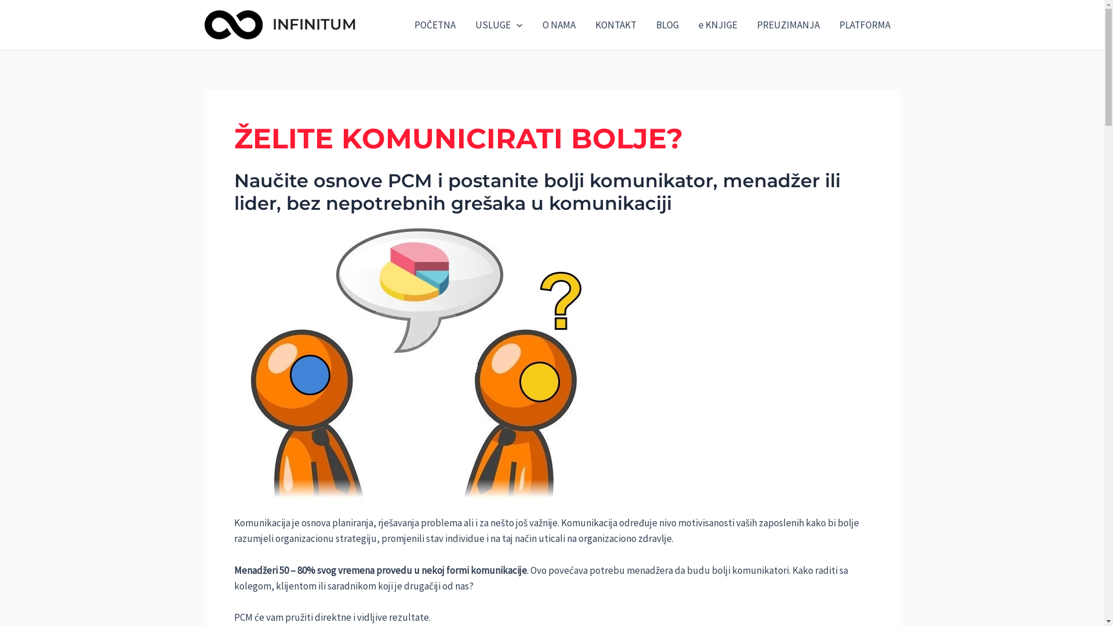 The image size is (1113, 626). I want to click on PREUZIMANJA, so click(788, 25).